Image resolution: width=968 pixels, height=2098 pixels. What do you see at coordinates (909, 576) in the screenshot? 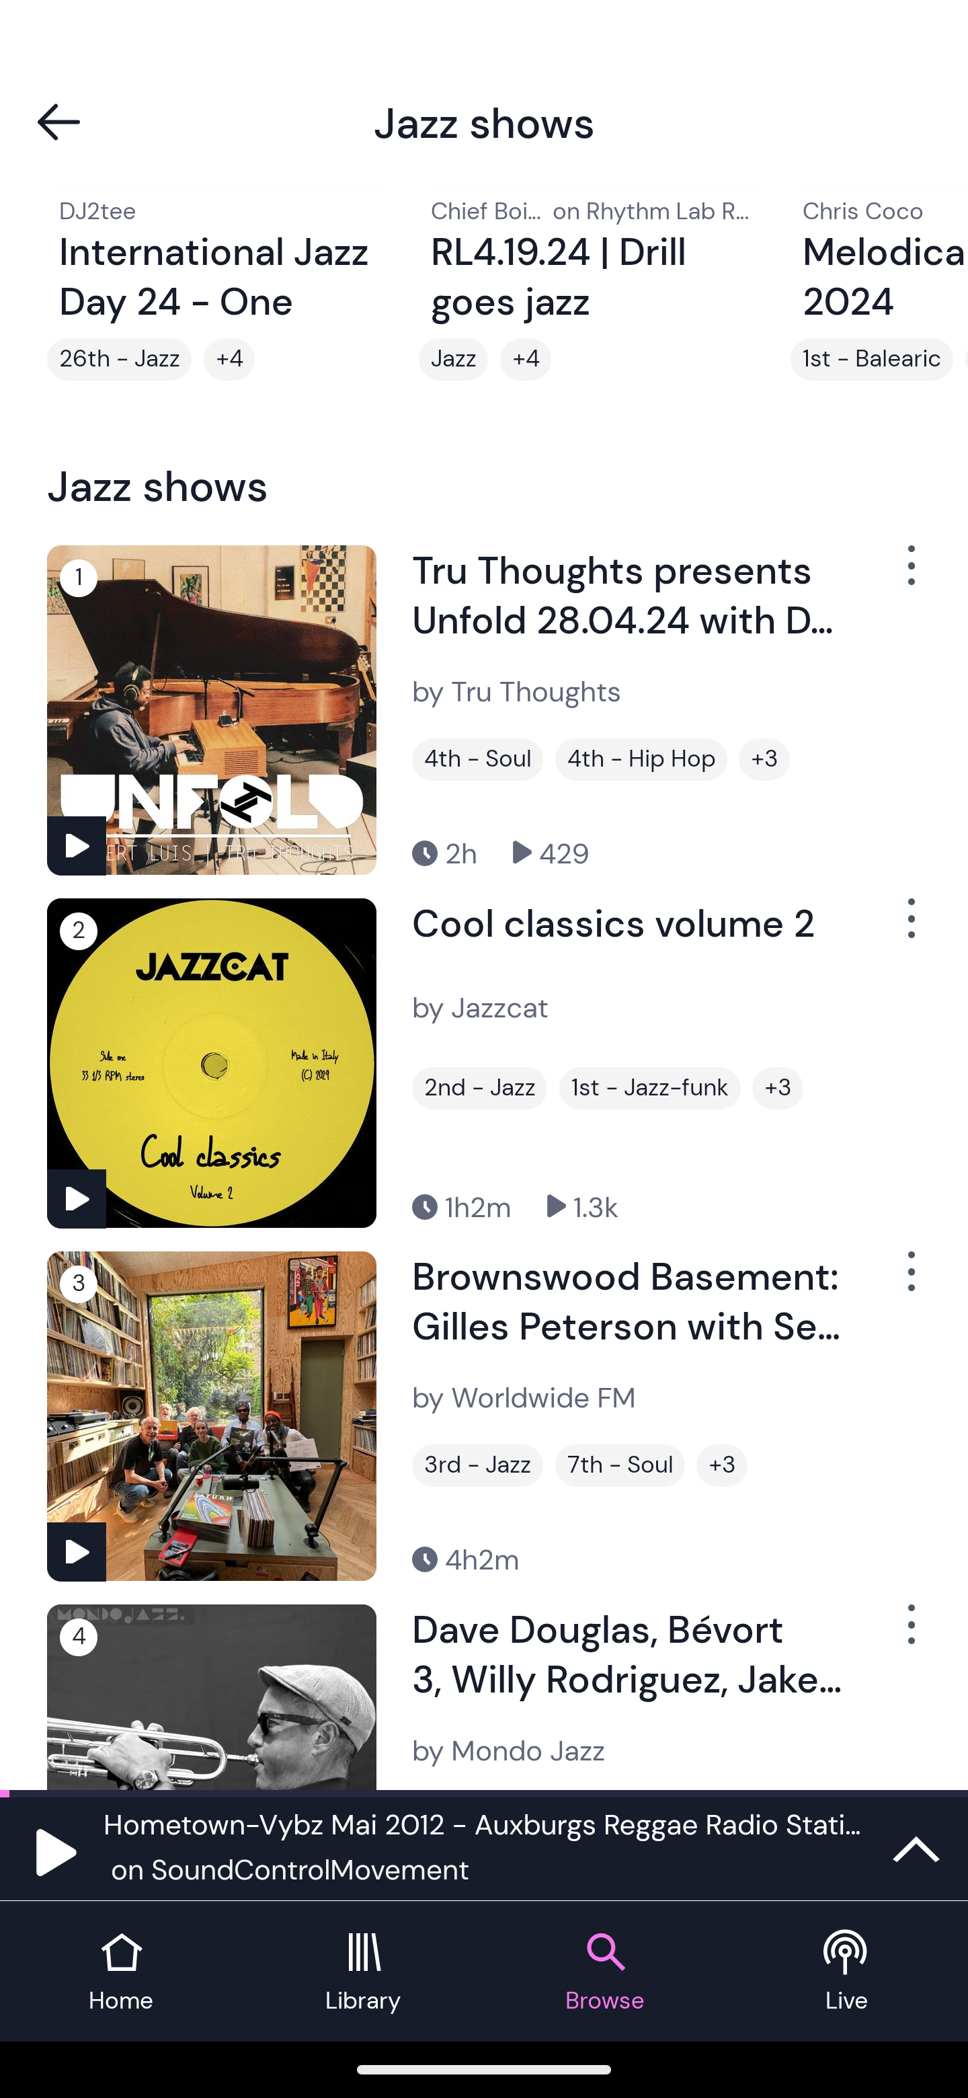
I see `Show Options Menu Button` at bounding box center [909, 576].